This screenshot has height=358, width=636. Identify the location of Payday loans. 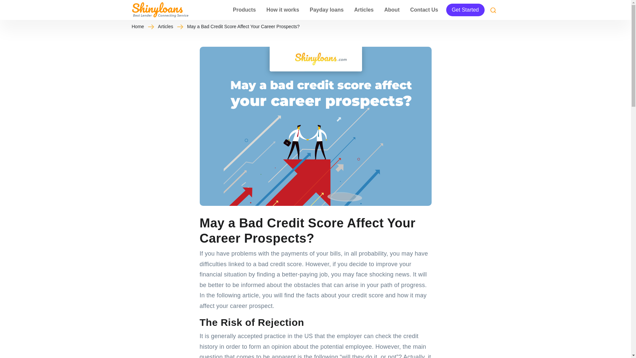
(327, 10).